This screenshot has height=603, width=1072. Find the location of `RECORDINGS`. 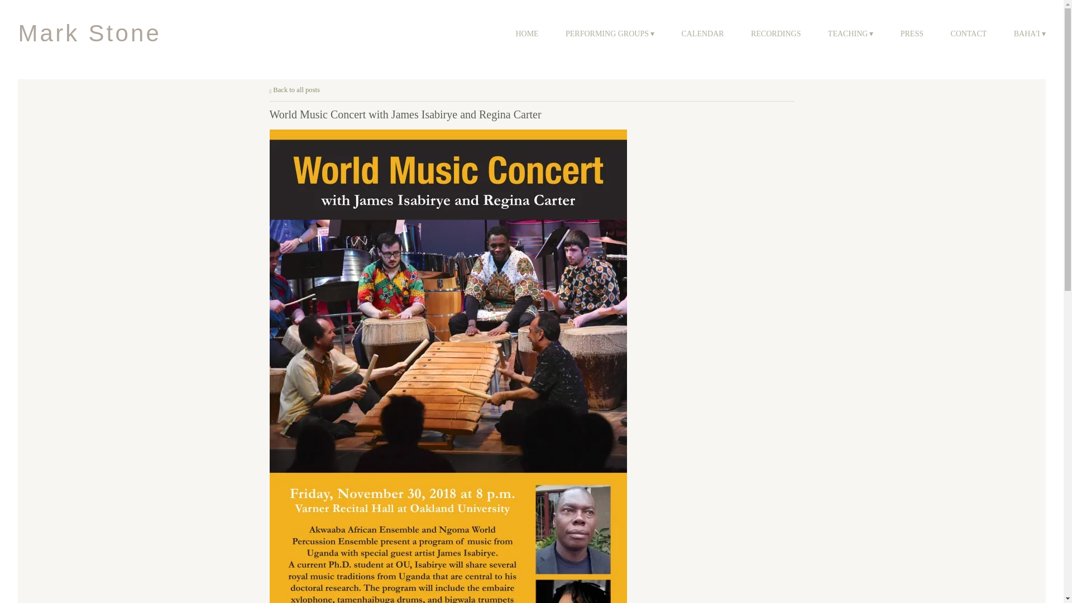

RECORDINGS is located at coordinates (776, 33).